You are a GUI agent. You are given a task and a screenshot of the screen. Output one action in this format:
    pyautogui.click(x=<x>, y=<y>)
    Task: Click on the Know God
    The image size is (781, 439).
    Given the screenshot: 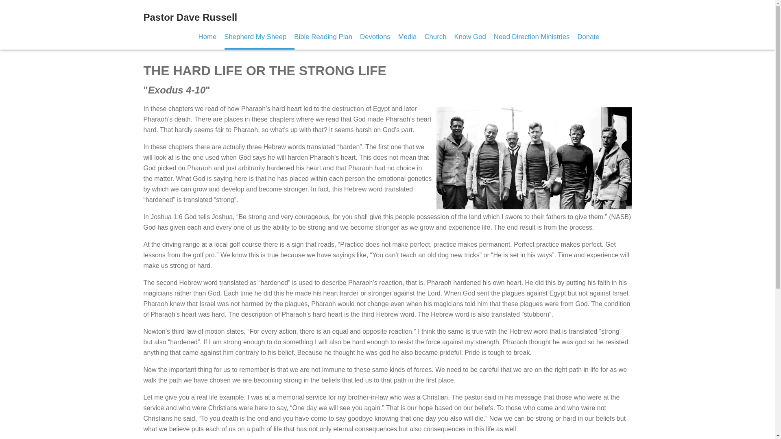 What is the action you would take?
    pyautogui.click(x=469, y=37)
    